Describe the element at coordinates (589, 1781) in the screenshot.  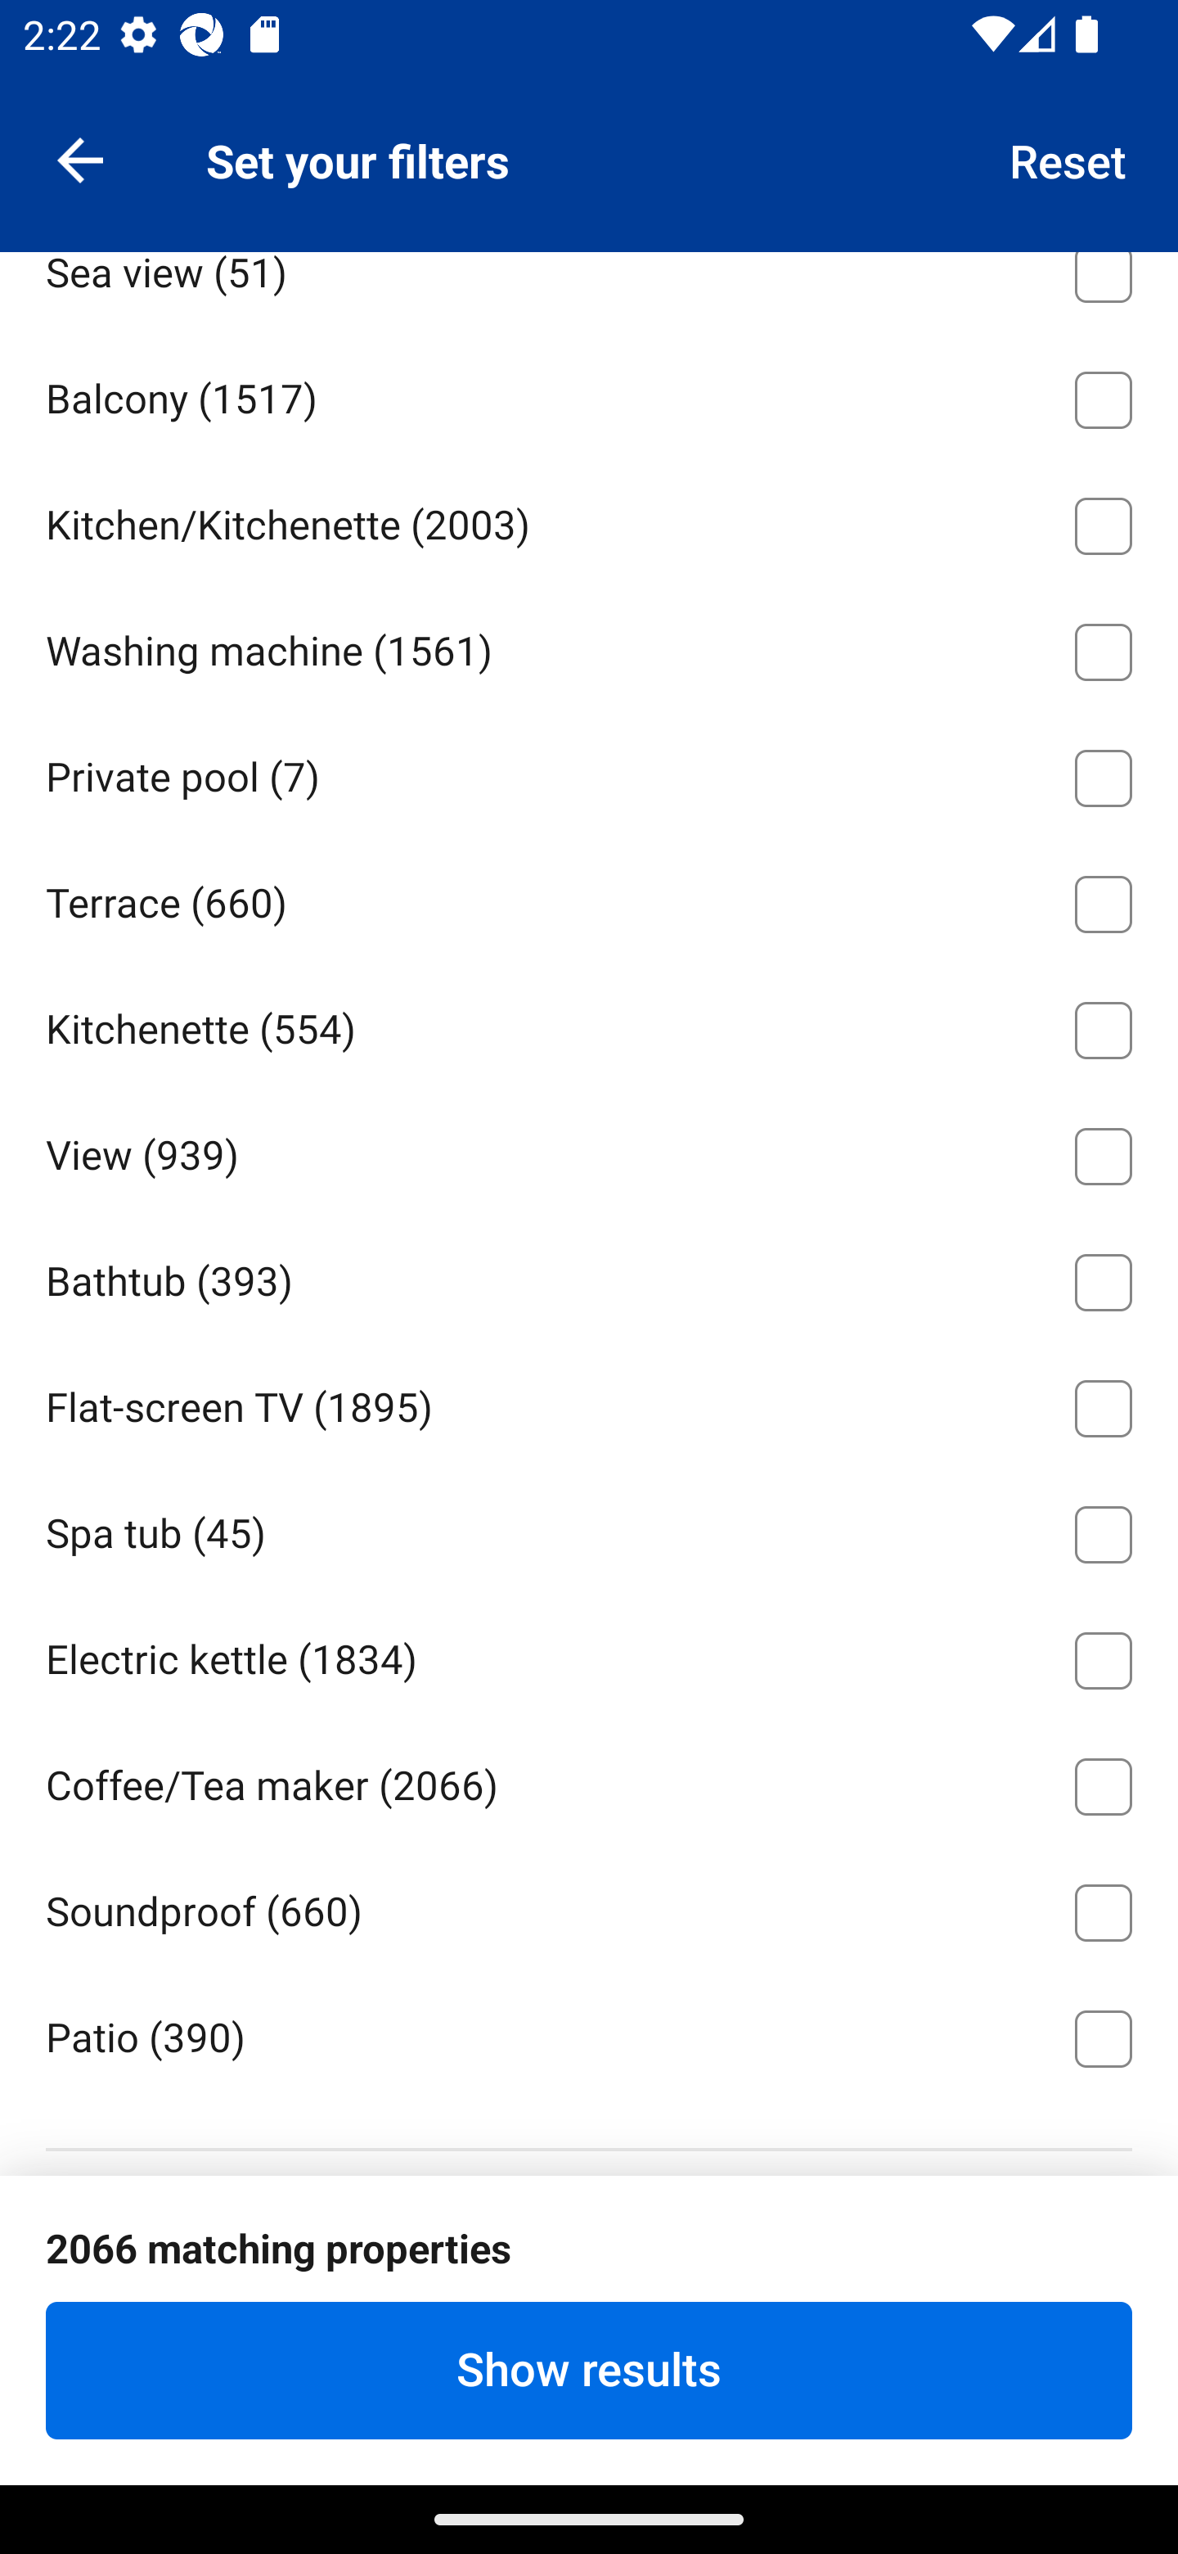
I see `Coffee/Tea maker ⁦(2066)` at that location.